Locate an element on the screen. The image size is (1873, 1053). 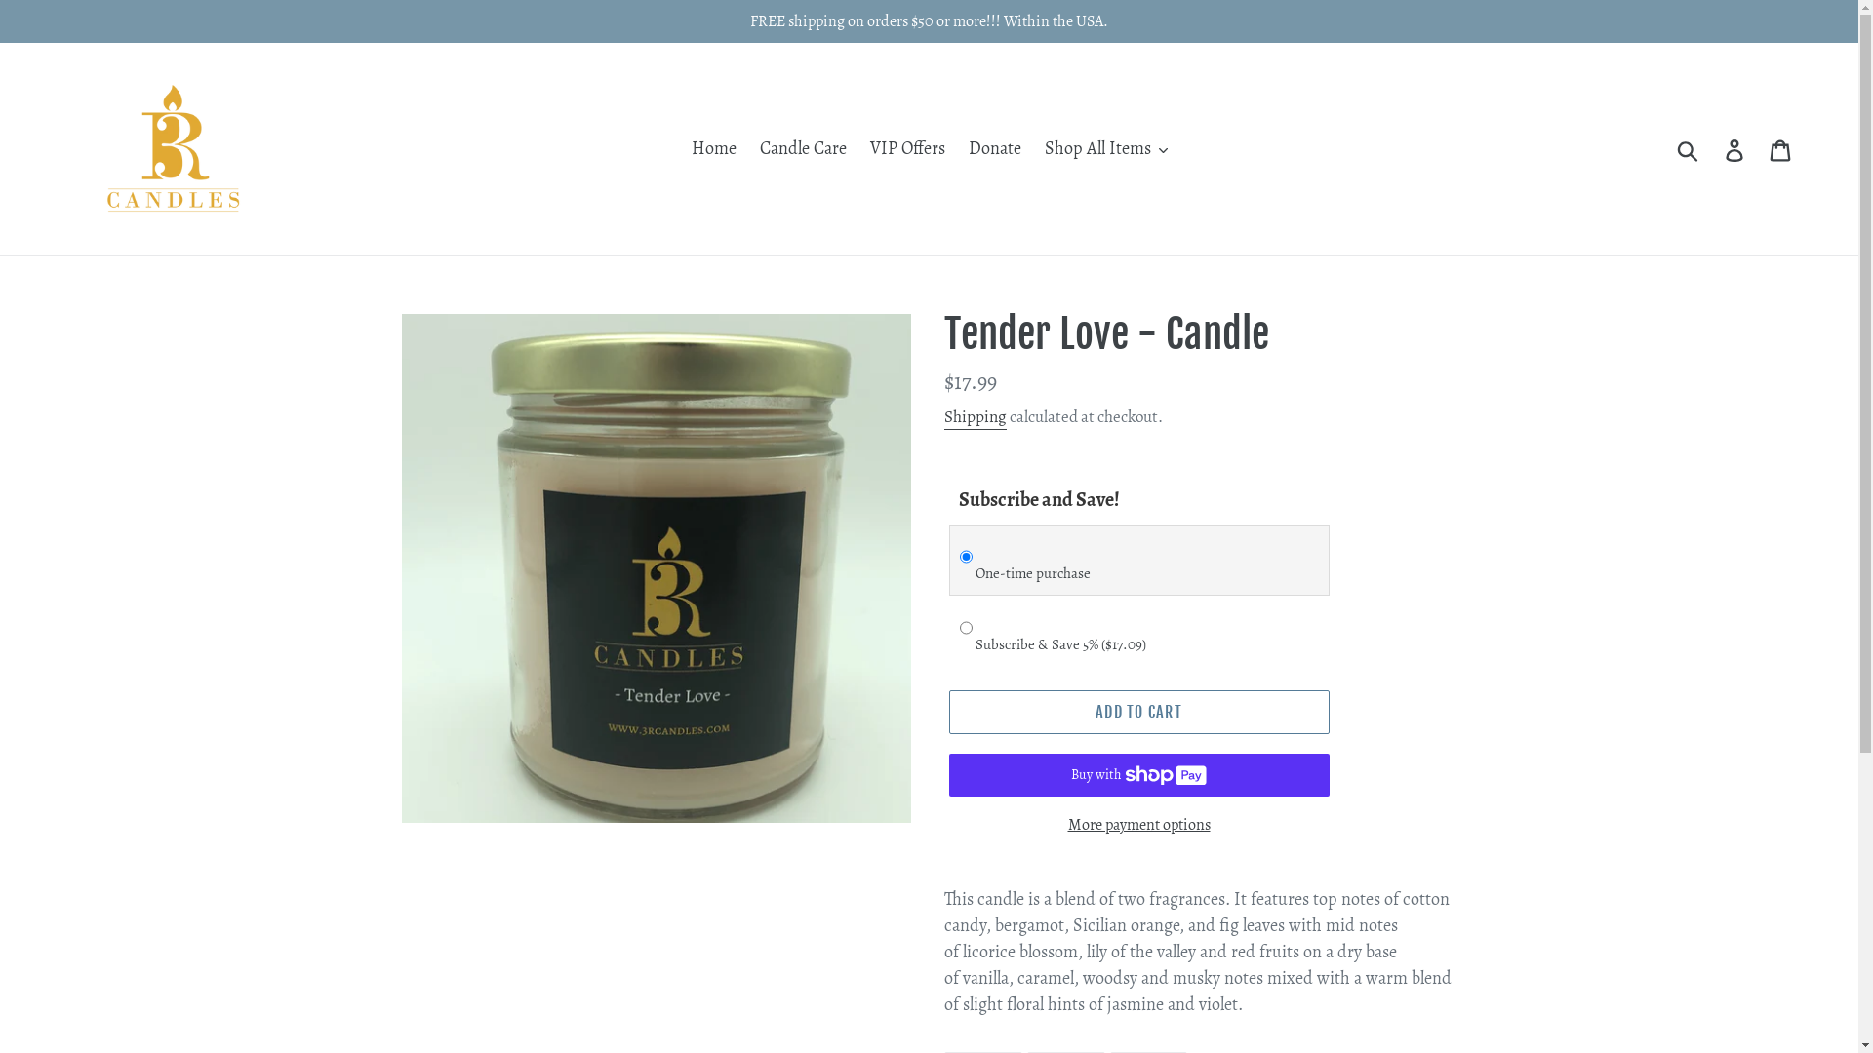
Home is located at coordinates (713, 148).